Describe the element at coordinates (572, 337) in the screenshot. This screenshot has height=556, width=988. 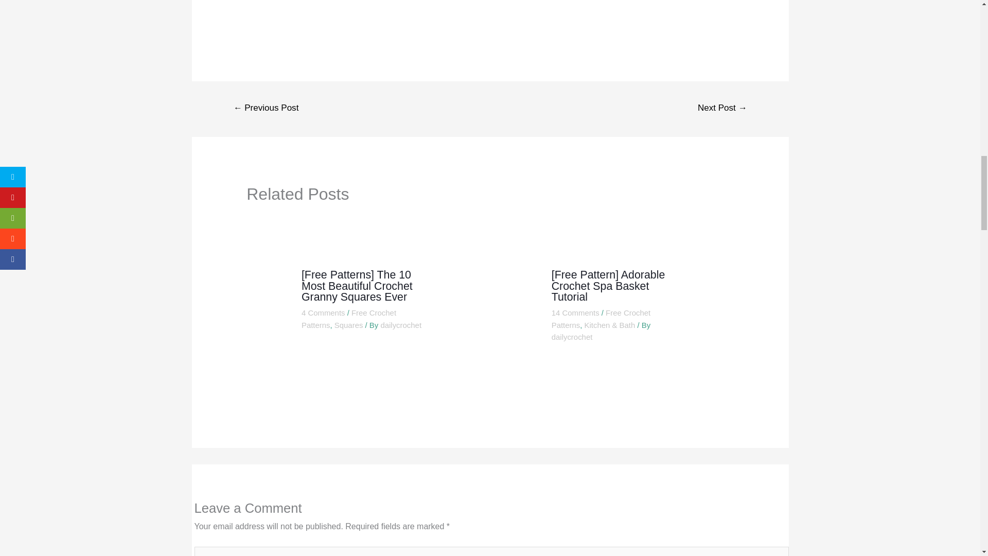
I see `View all posts by dailycrochet` at that location.